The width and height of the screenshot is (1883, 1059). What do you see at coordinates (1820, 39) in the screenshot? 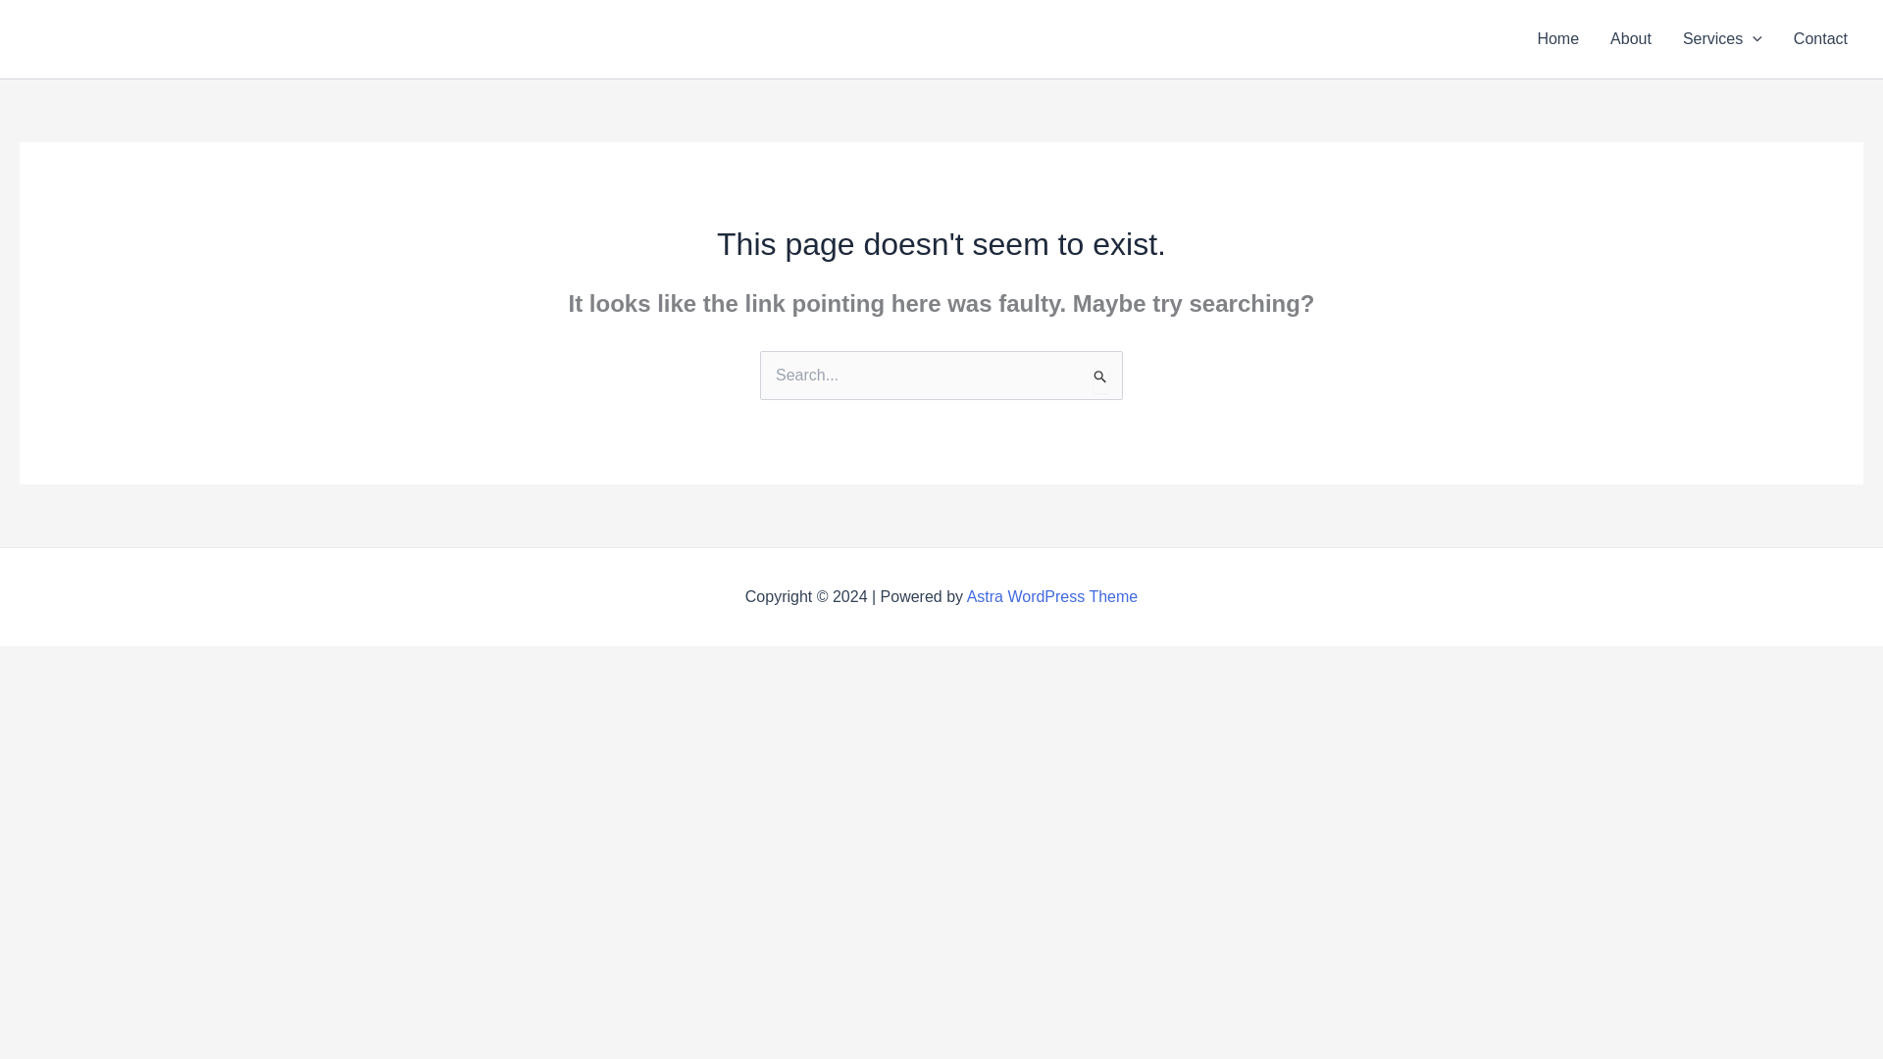
I see `Contact` at bounding box center [1820, 39].